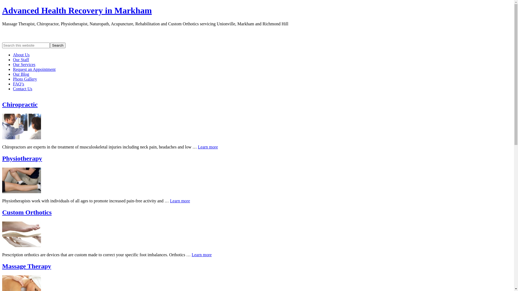 The height and width of the screenshot is (291, 518). Describe the element at coordinates (25, 79) in the screenshot. I see `Photo Gallery` at that location.